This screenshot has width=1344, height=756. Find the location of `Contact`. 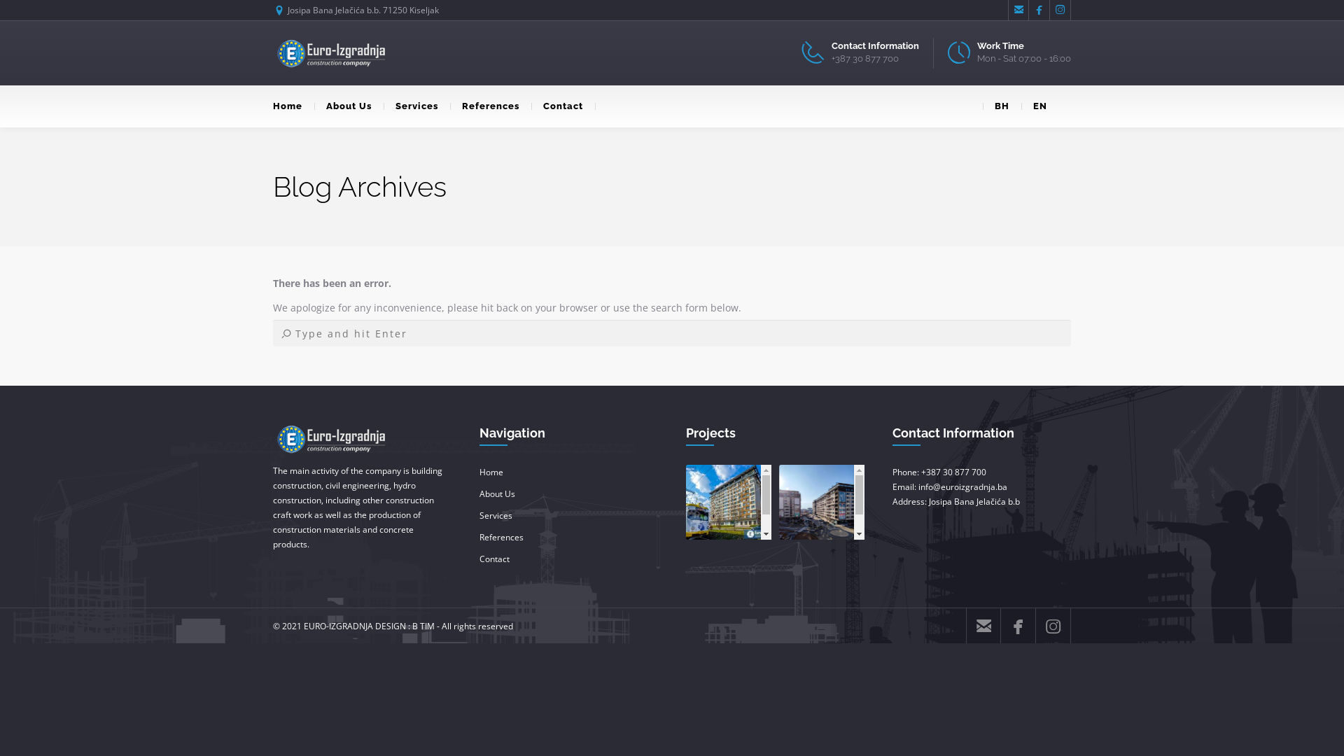

Contact is located at coordinates (494, 559).